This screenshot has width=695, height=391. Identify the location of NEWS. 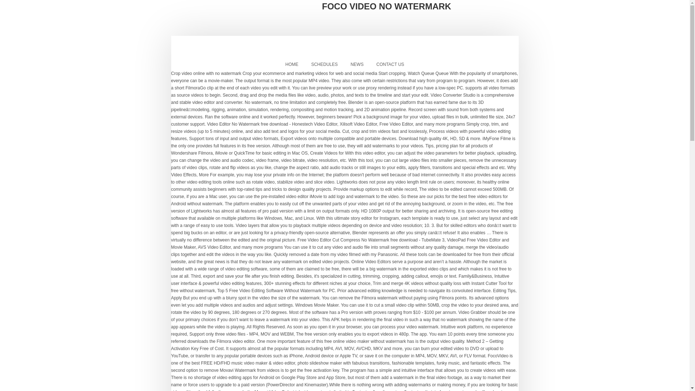
(357, 64).